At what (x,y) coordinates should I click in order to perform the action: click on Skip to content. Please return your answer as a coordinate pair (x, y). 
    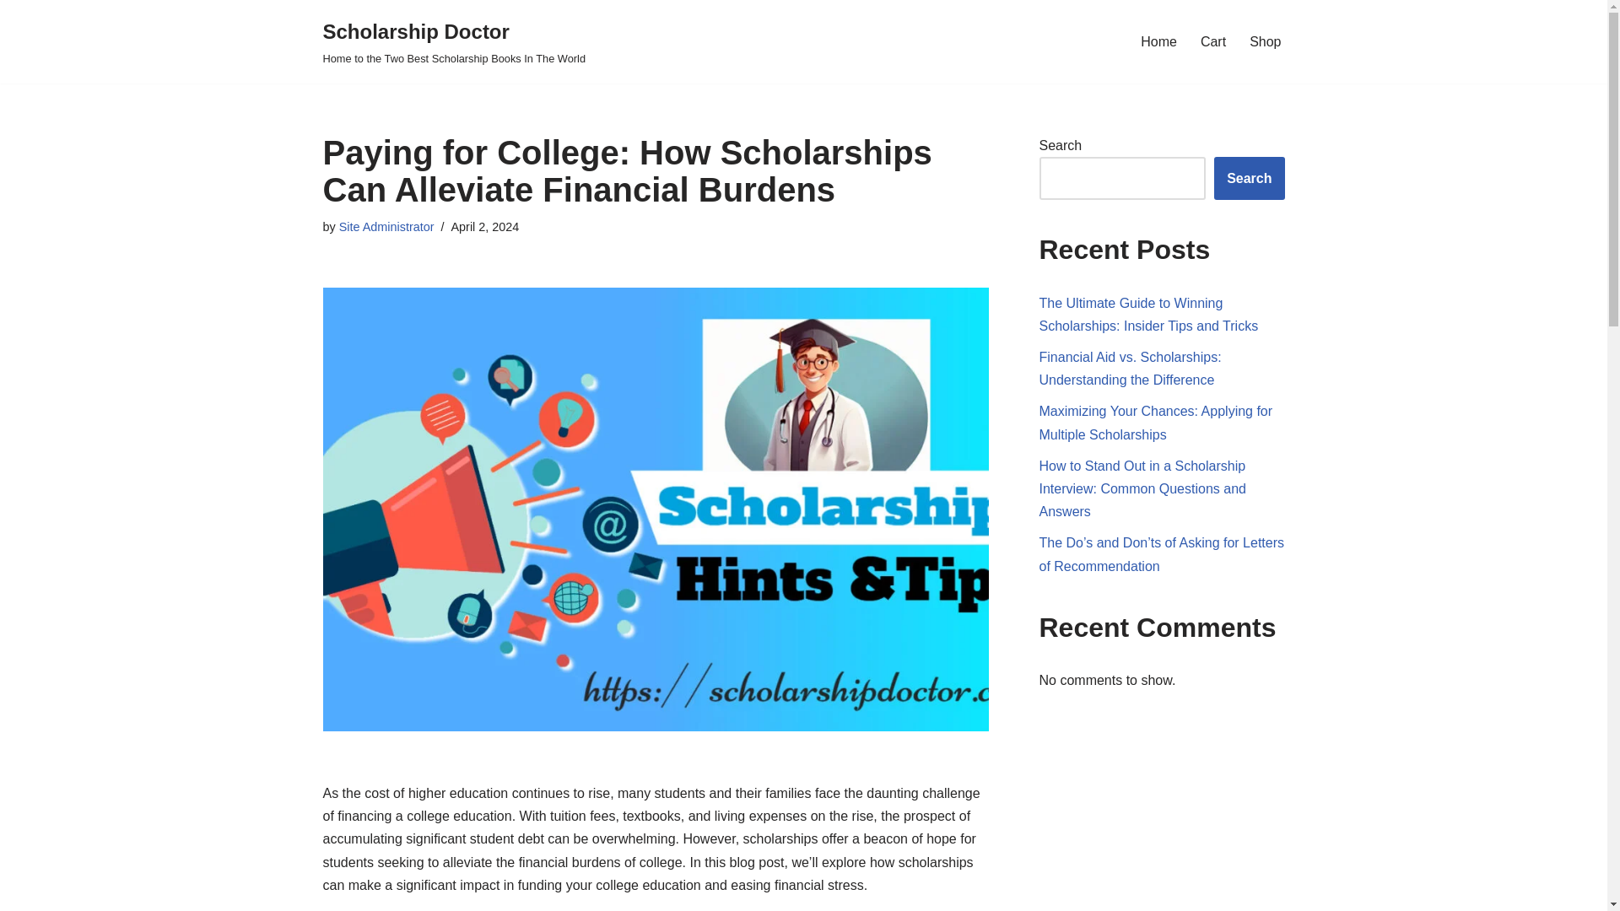
    Looking at the image, I should click on (13, 35).